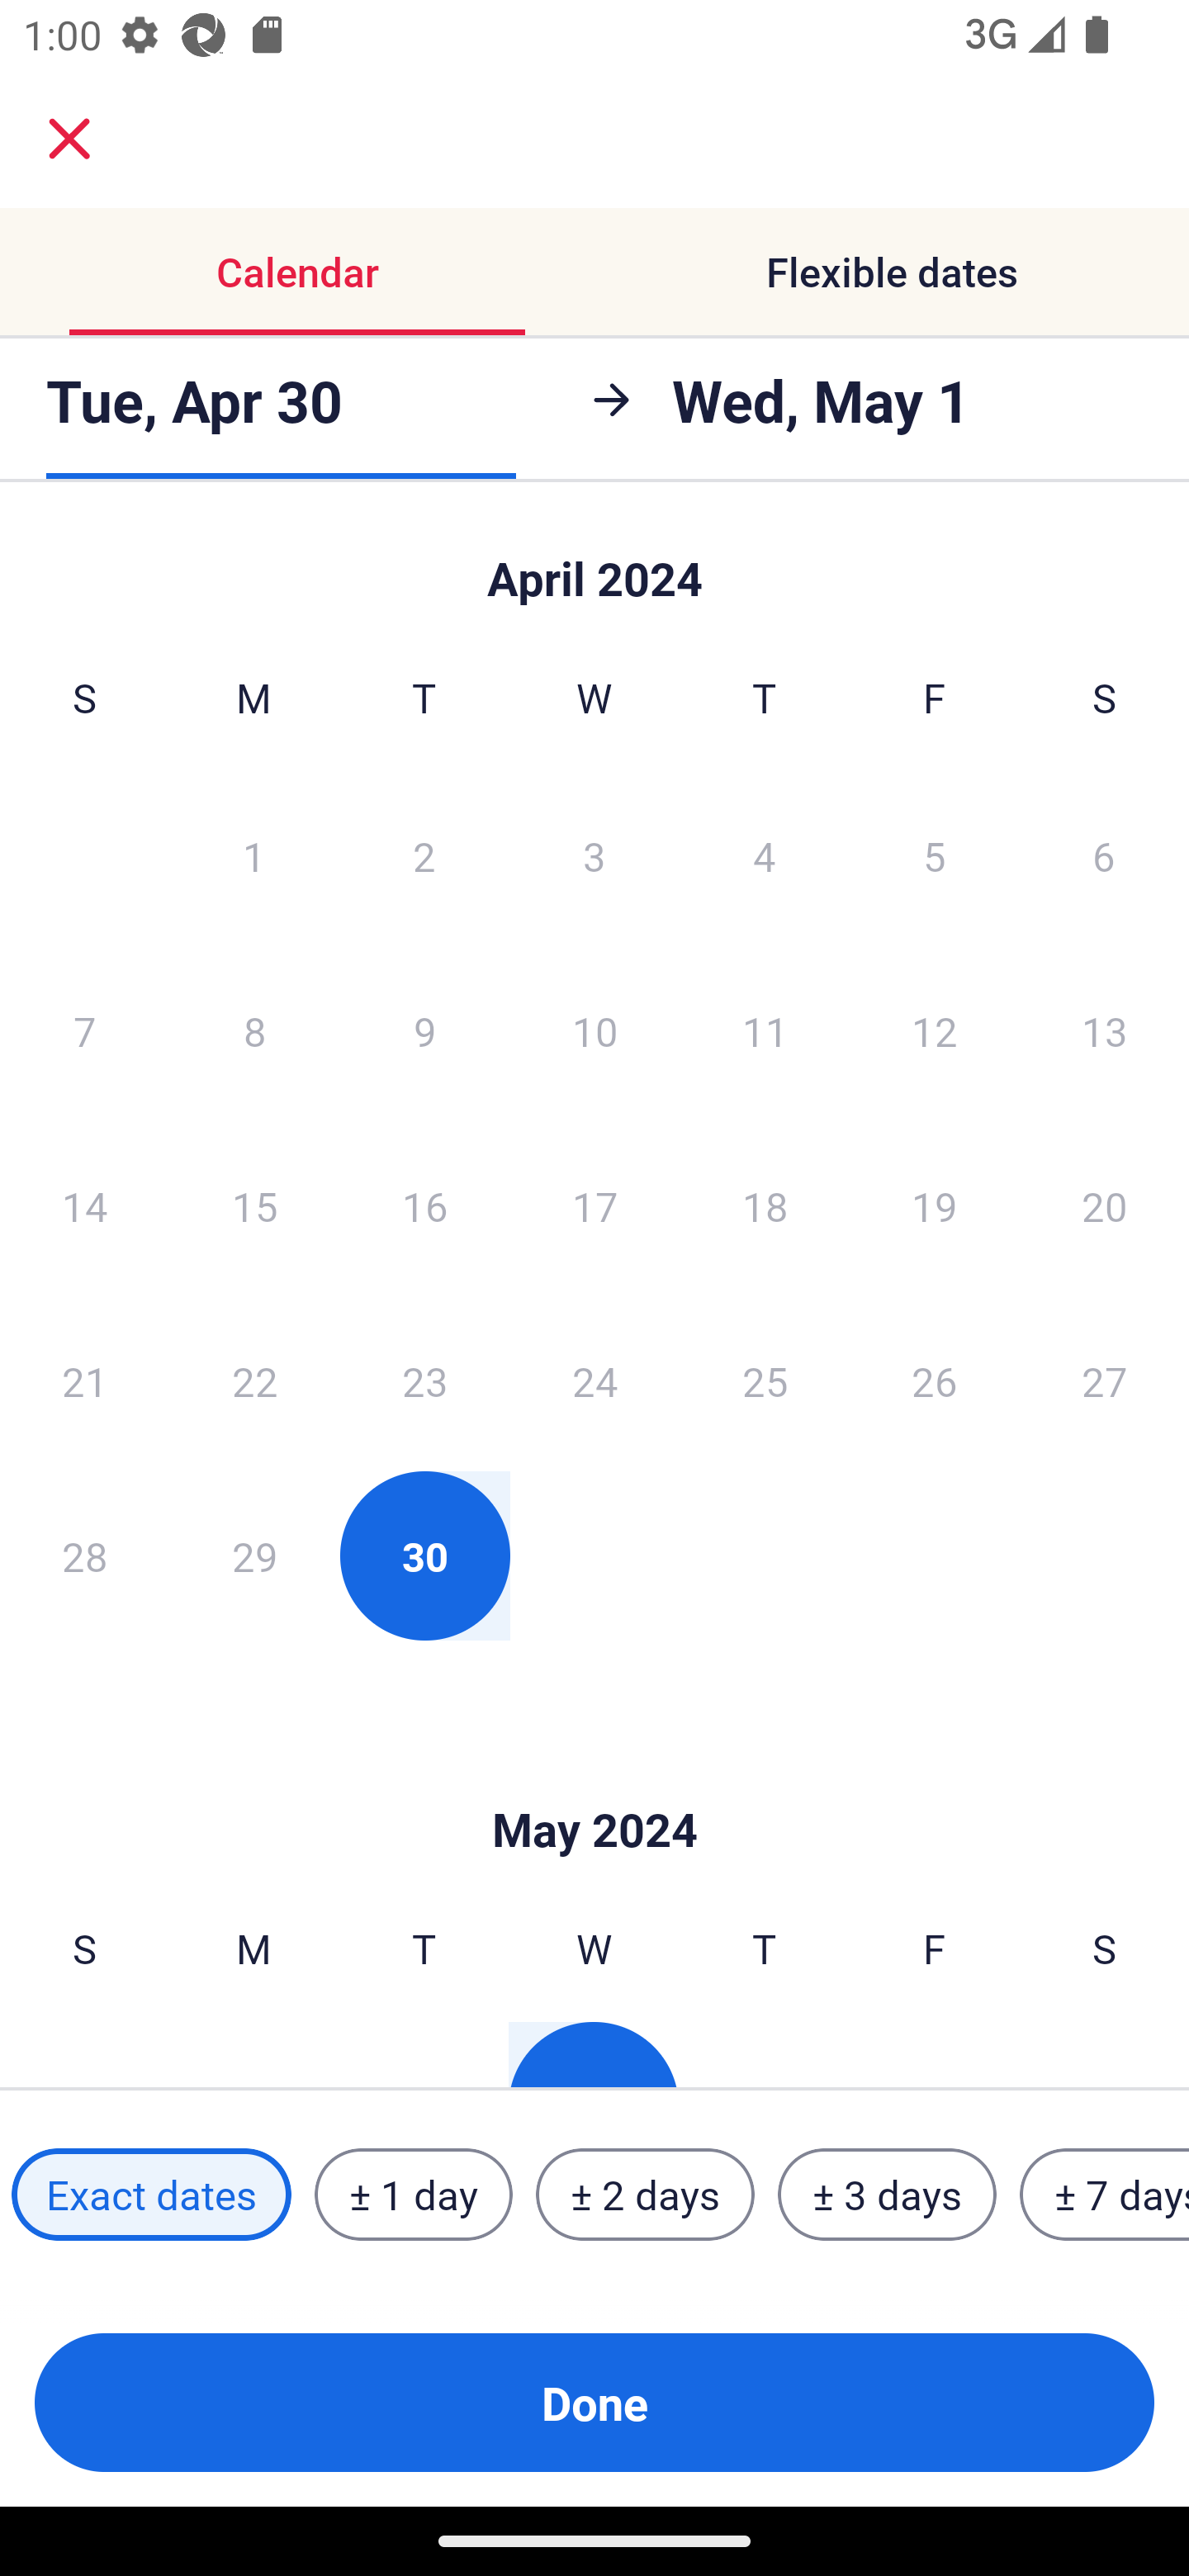 The height and width of the screenshot is (2576, 1189). What do you see at coordinates (84, 1205) in the screenshot?
I see `14 Sunday, April 14, 2024` at bounding box center [84, 1205].